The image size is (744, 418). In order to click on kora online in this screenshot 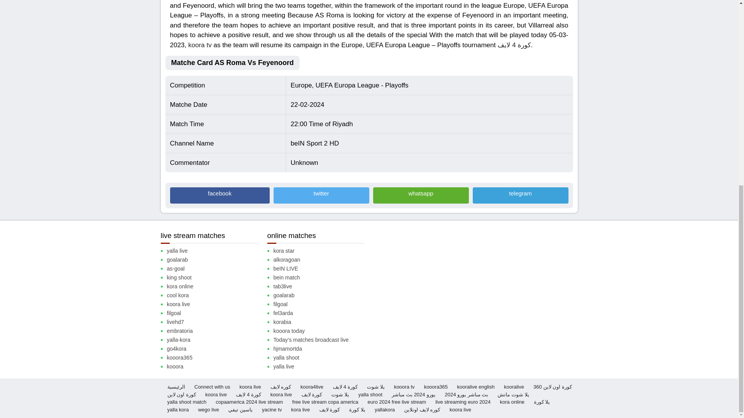, I will do `click(215, 286)`.